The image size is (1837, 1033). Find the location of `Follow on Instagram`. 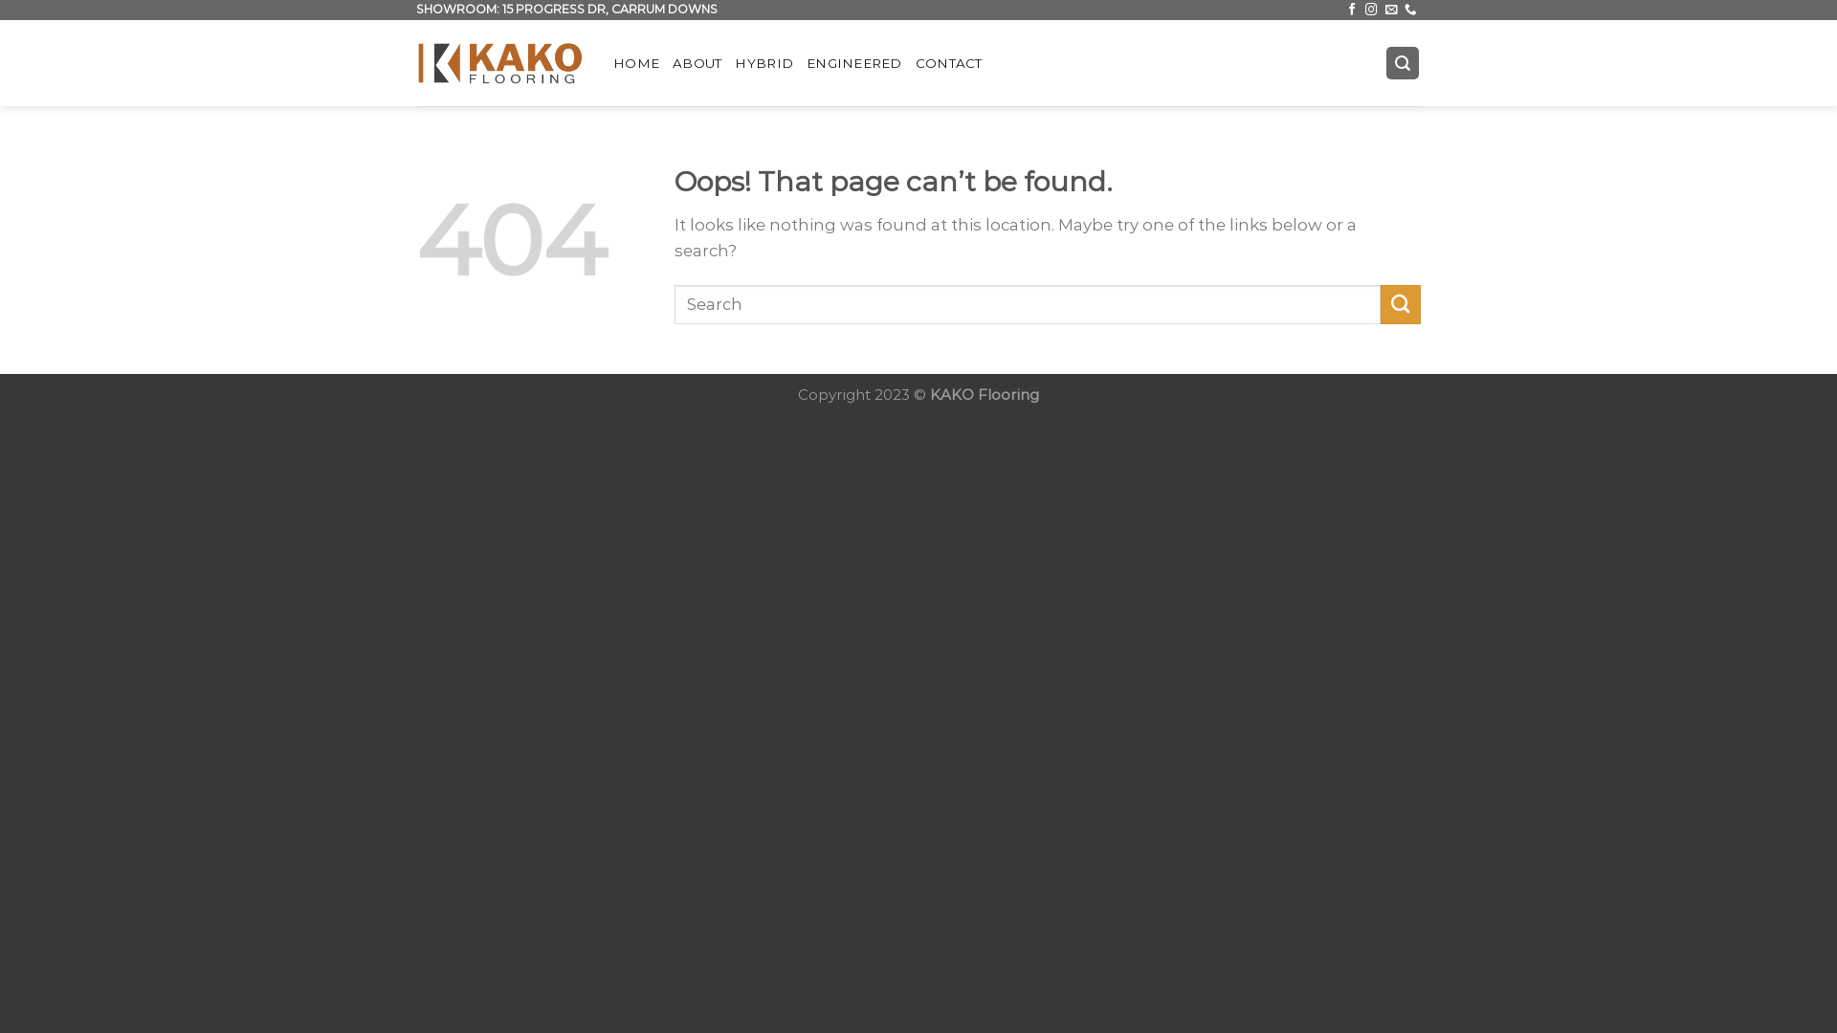

Follow on Instagram is located at coordinates (1372, 11).